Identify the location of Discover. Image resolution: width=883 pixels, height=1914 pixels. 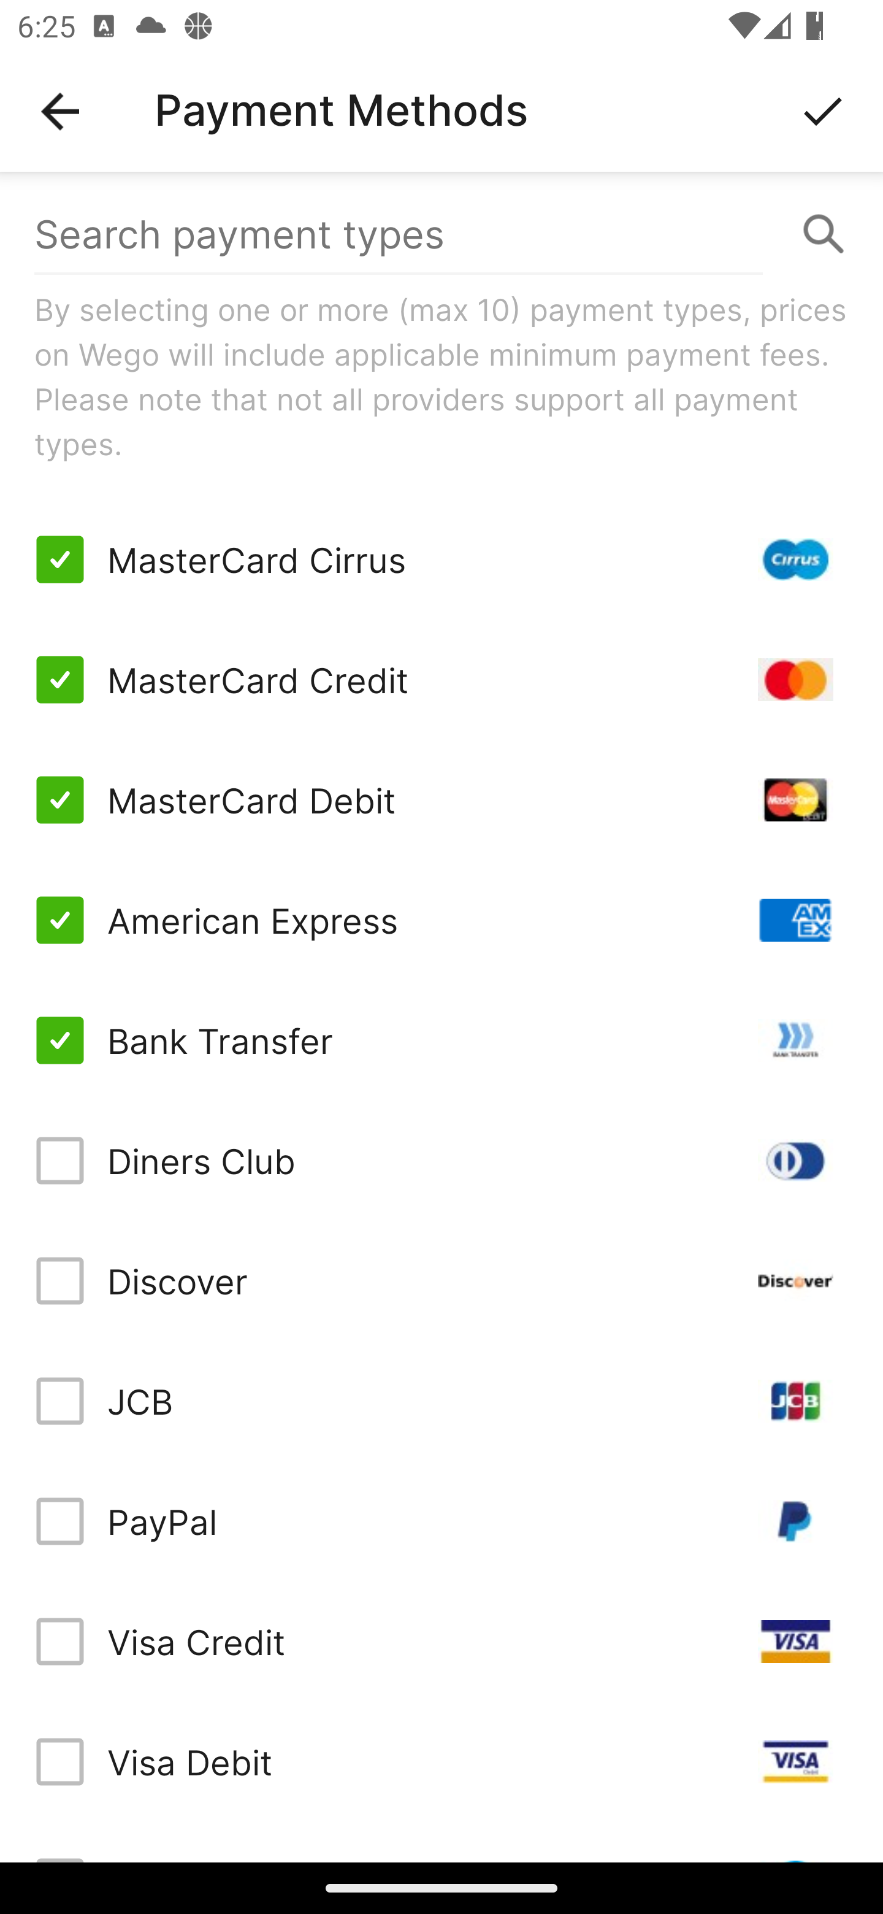
(442, 1281).